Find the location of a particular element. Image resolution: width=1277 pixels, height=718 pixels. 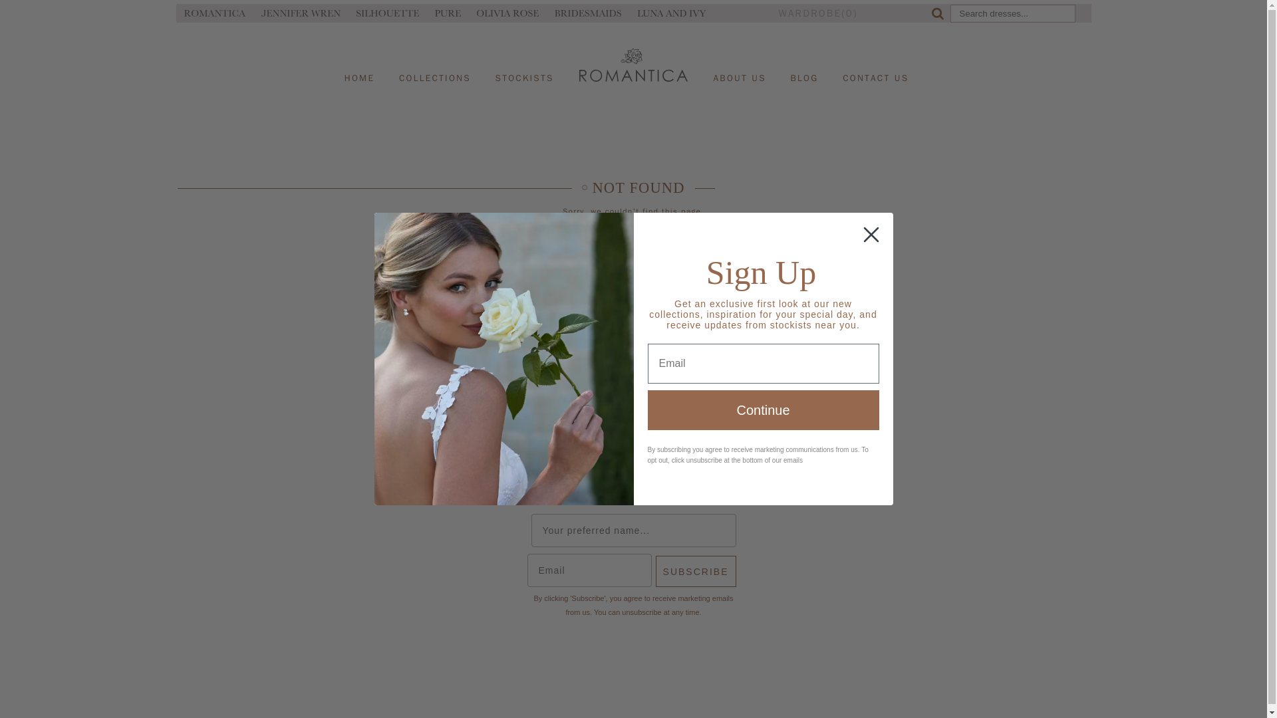

Continue is located at coordinates (764, 410).